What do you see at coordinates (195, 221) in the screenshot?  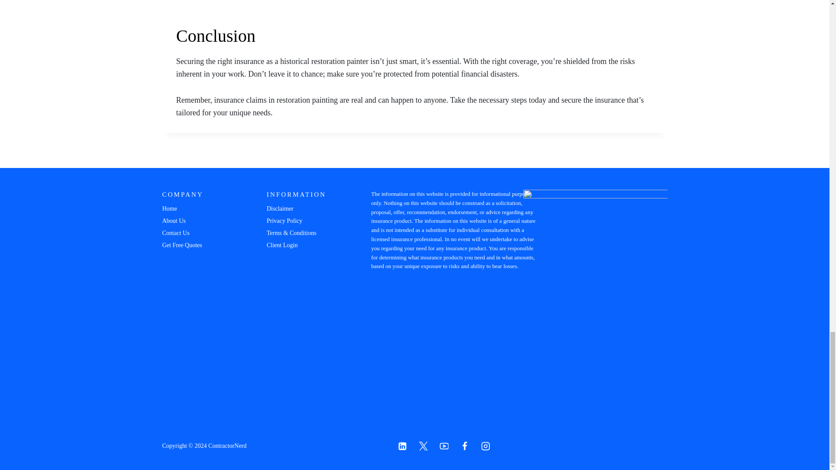 I see `About Us` at bounding box center [195, 221].